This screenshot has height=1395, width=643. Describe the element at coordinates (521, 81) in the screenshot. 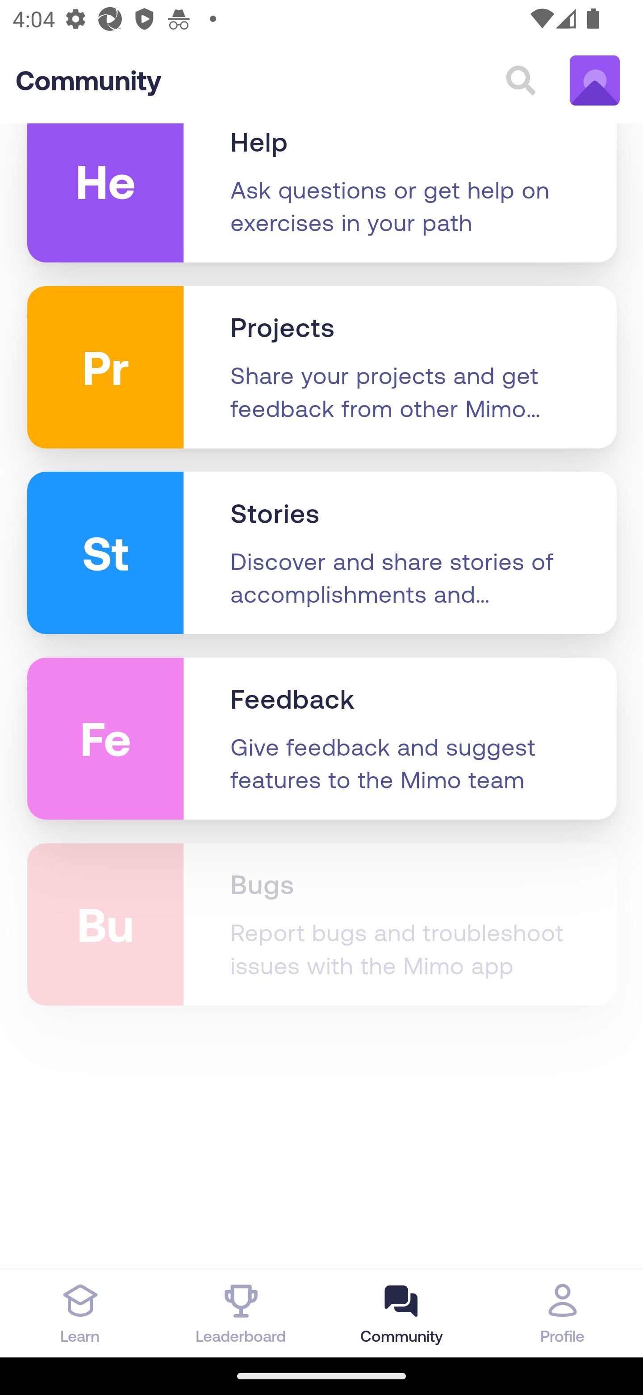

I see `Search` at that location.